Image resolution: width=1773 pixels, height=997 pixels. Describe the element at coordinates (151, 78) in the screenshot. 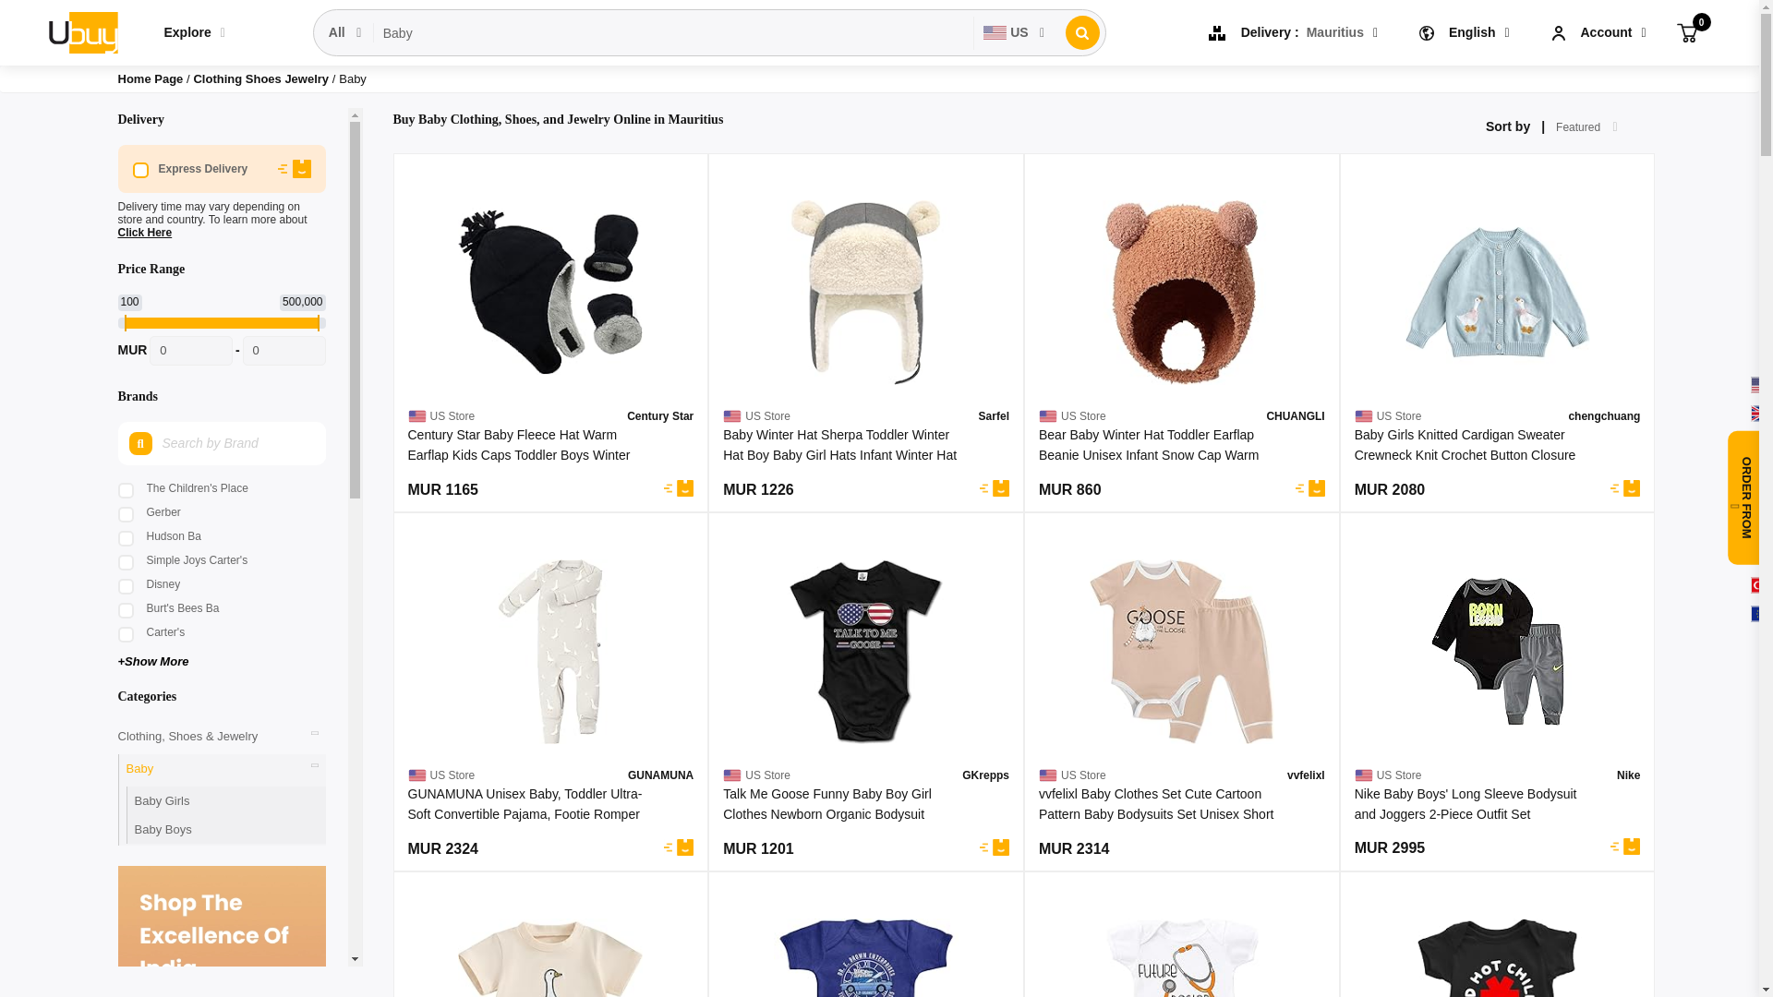

I see `Home Page` at that location.